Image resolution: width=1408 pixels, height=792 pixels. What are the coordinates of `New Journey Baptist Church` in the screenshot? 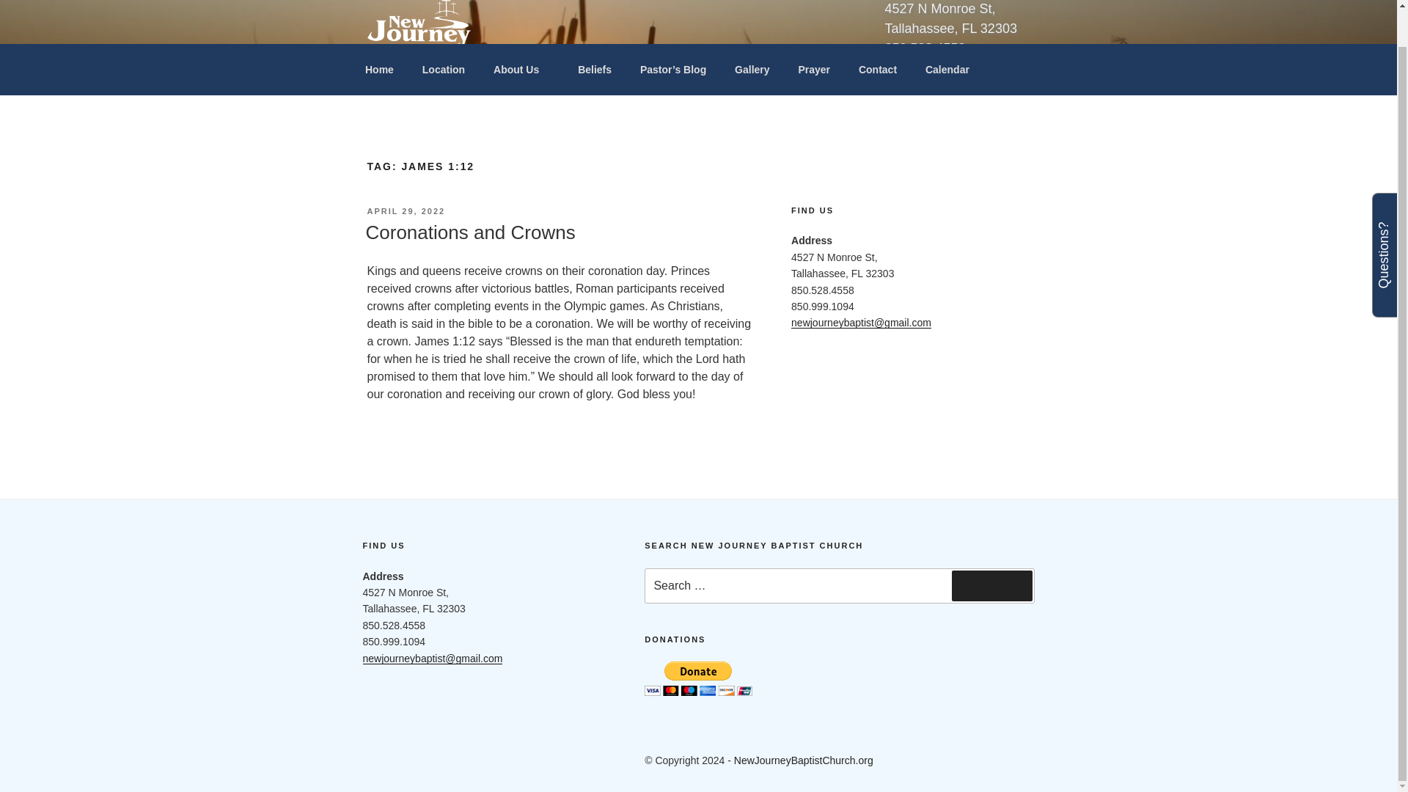 It's located at (558, 76).